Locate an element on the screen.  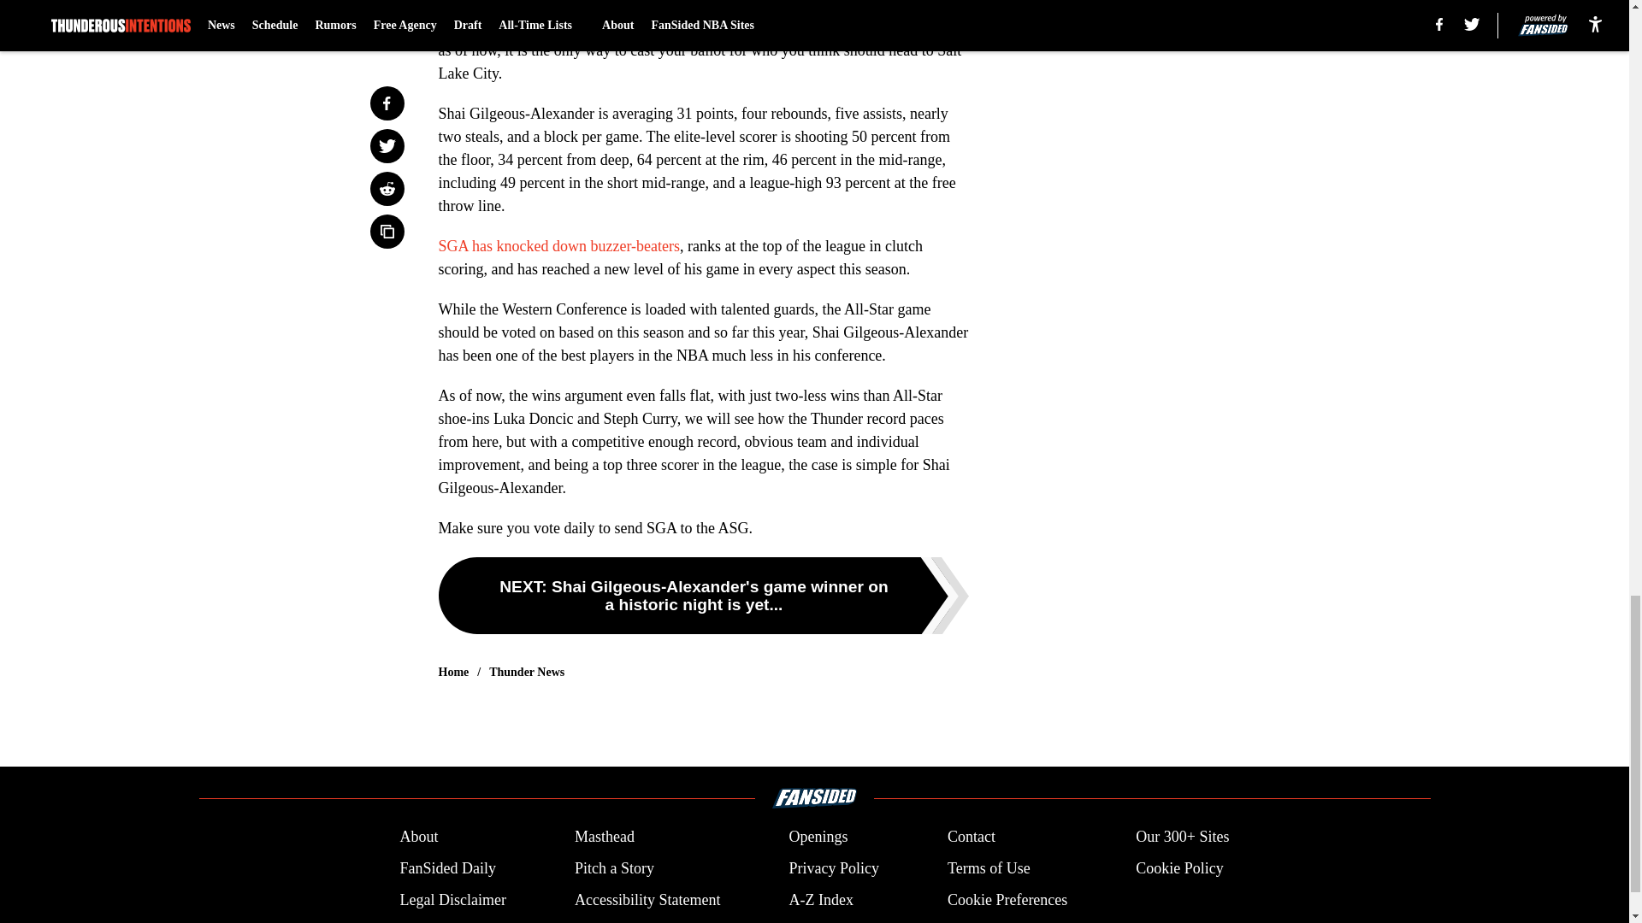
Pitch a Story is located at coordinates (614, 868).